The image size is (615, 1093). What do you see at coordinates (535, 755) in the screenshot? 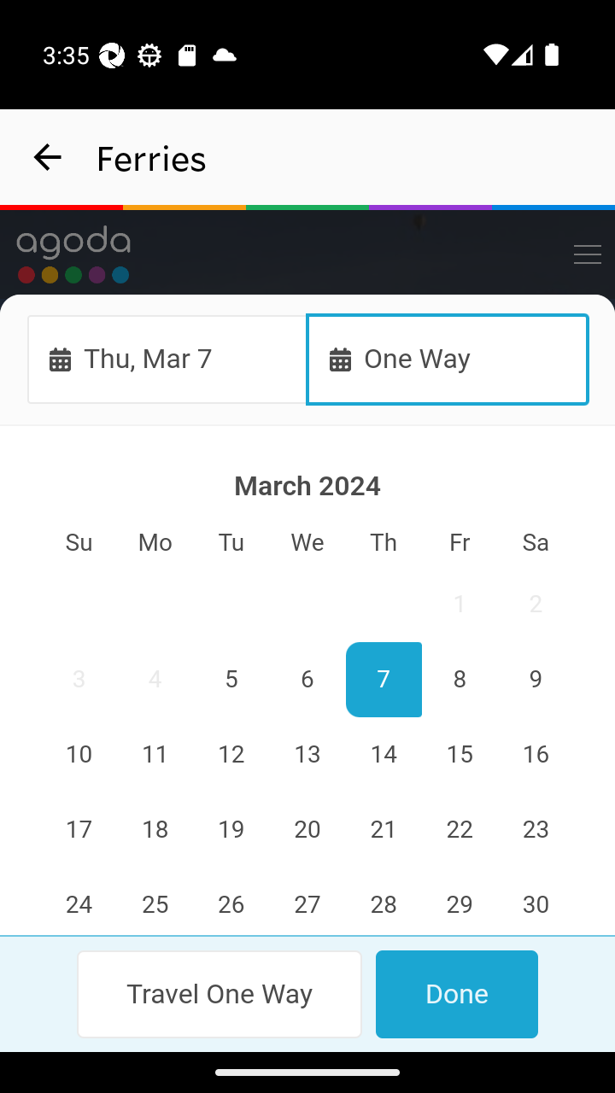
I see `16` at bounding box center [535, 755].